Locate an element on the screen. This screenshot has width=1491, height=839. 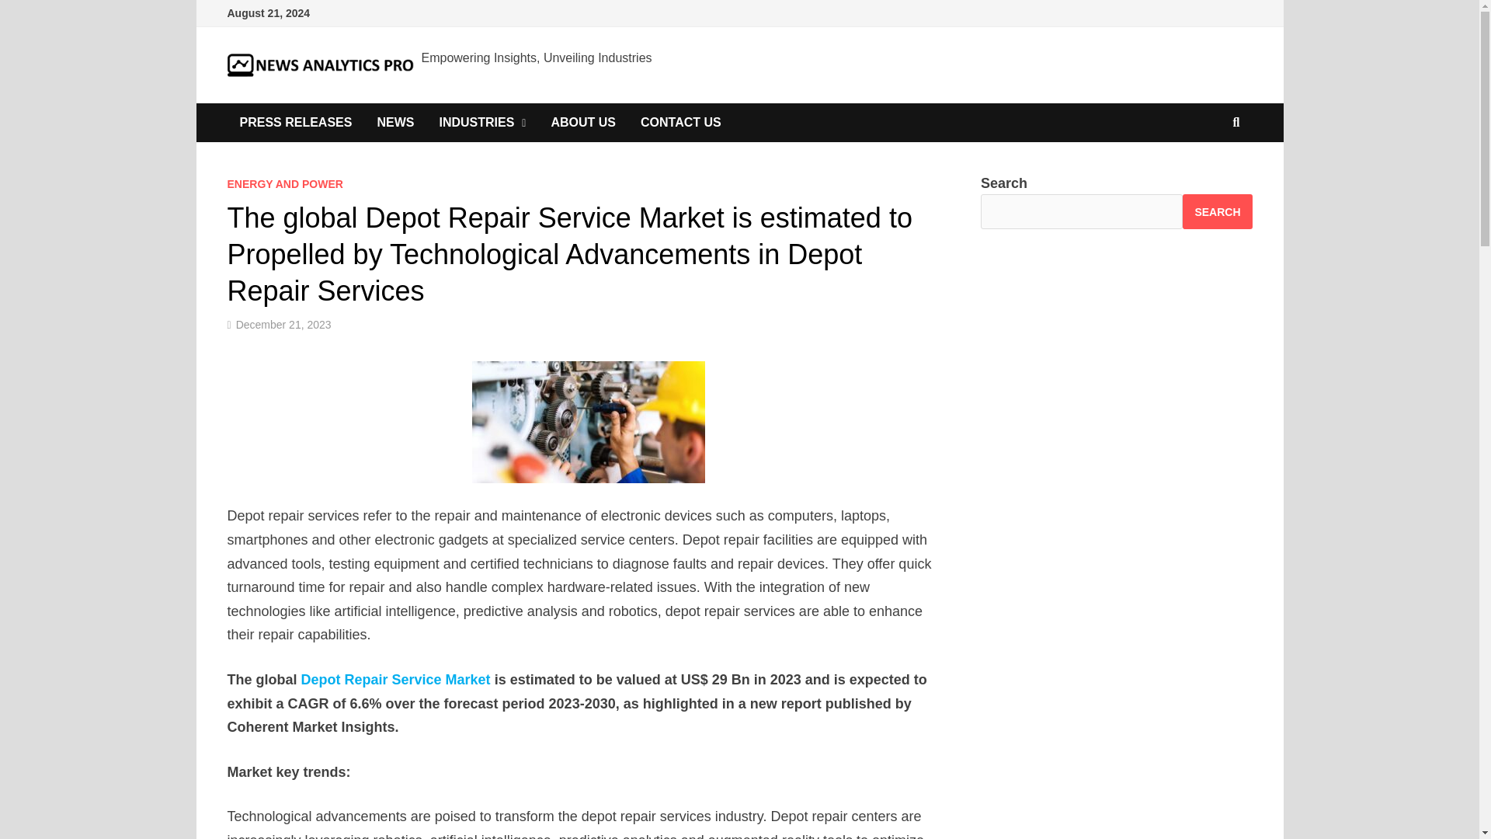
CONTACT US is located at coordinates (680, 122).